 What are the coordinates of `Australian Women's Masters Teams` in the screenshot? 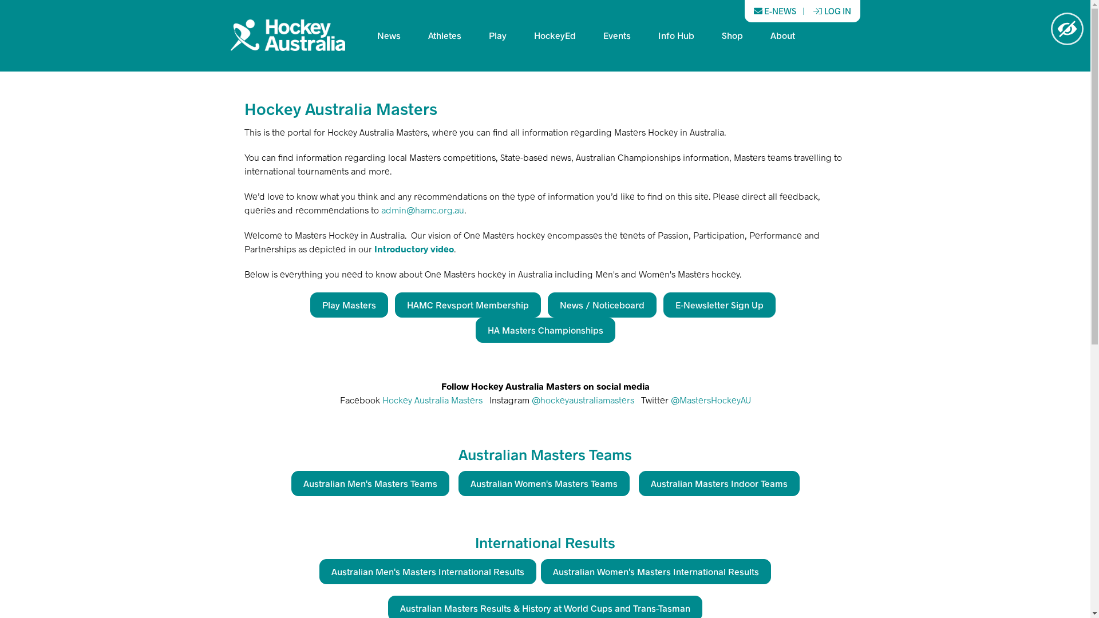 It's located at (544, 484).